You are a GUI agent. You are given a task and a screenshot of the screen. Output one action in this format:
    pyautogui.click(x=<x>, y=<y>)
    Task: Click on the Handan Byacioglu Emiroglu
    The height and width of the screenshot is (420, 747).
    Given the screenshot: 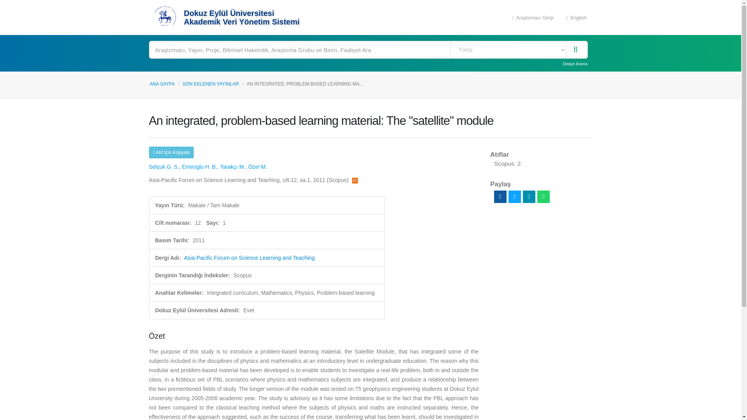 What is the action you would take?
    pyautogui.click(x=200, y=167)
    